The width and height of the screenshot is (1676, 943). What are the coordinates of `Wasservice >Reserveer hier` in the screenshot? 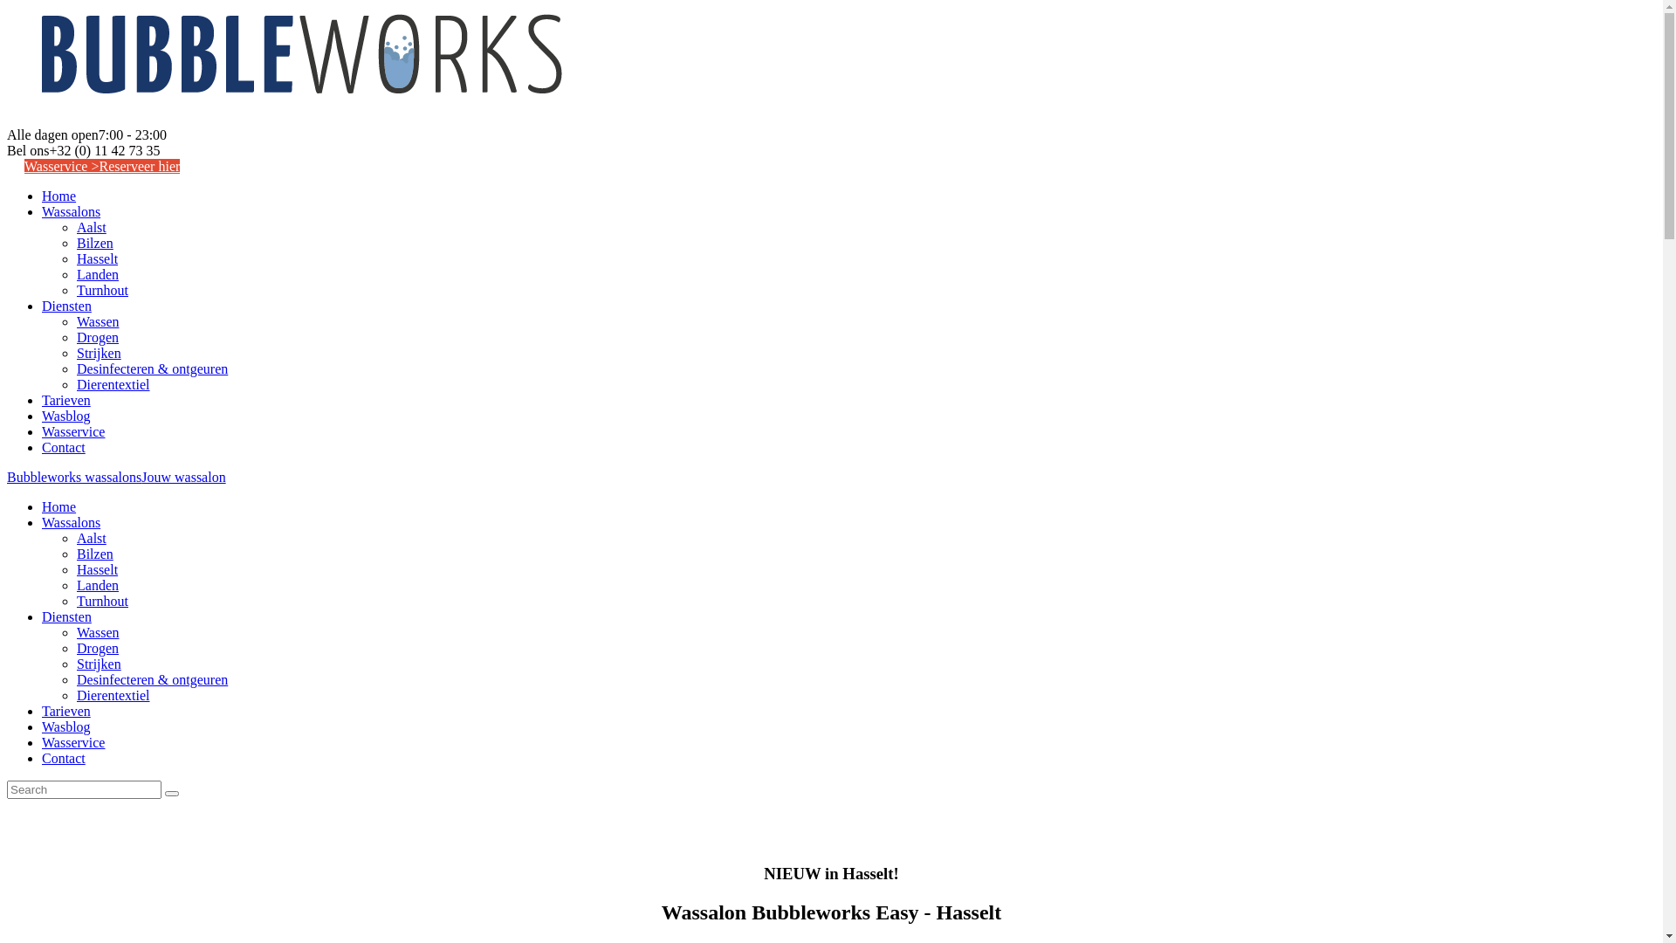 It's located at (102, 166).